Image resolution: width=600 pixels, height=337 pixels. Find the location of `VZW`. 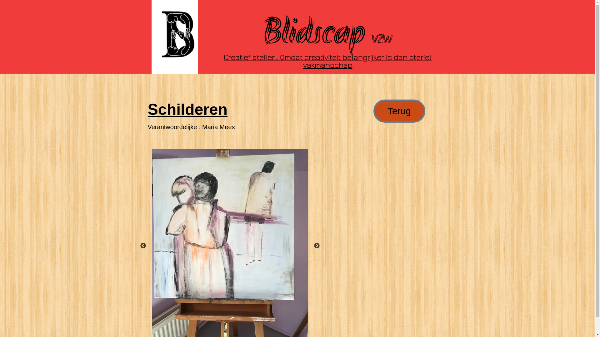

VZW is located at coordinates (382, 40).